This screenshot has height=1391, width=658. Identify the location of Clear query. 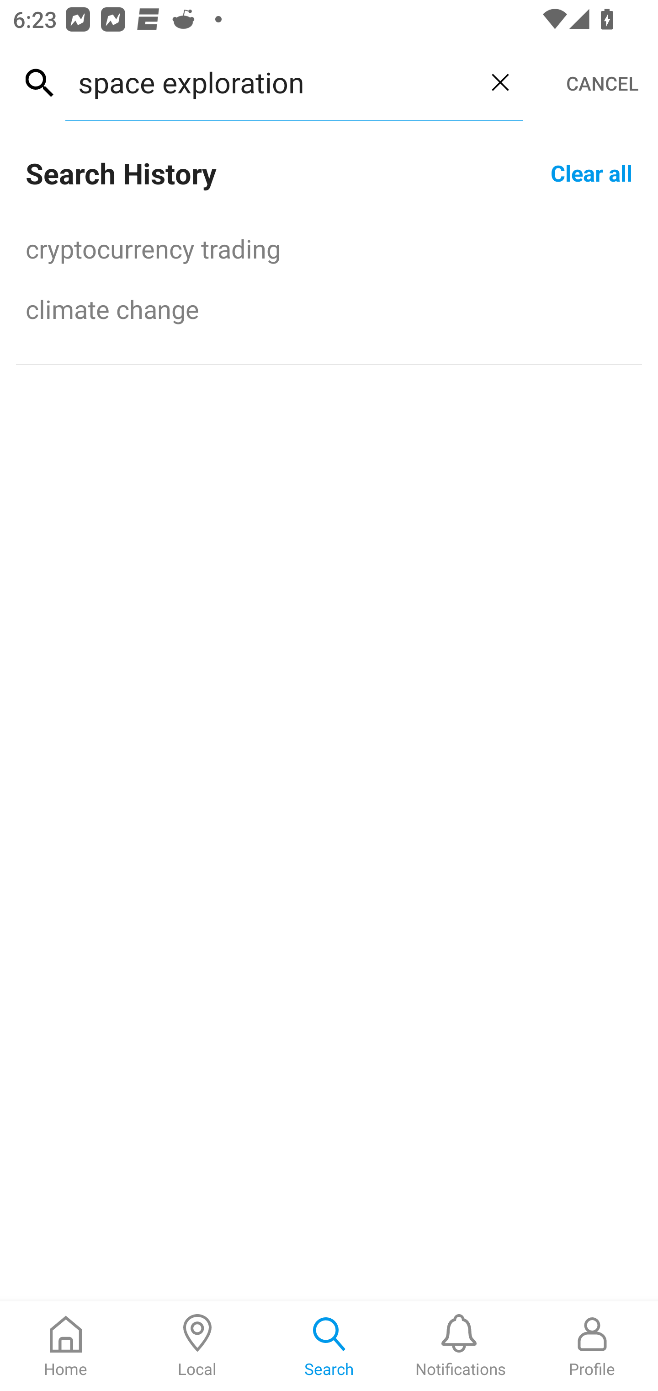
(500, 82).